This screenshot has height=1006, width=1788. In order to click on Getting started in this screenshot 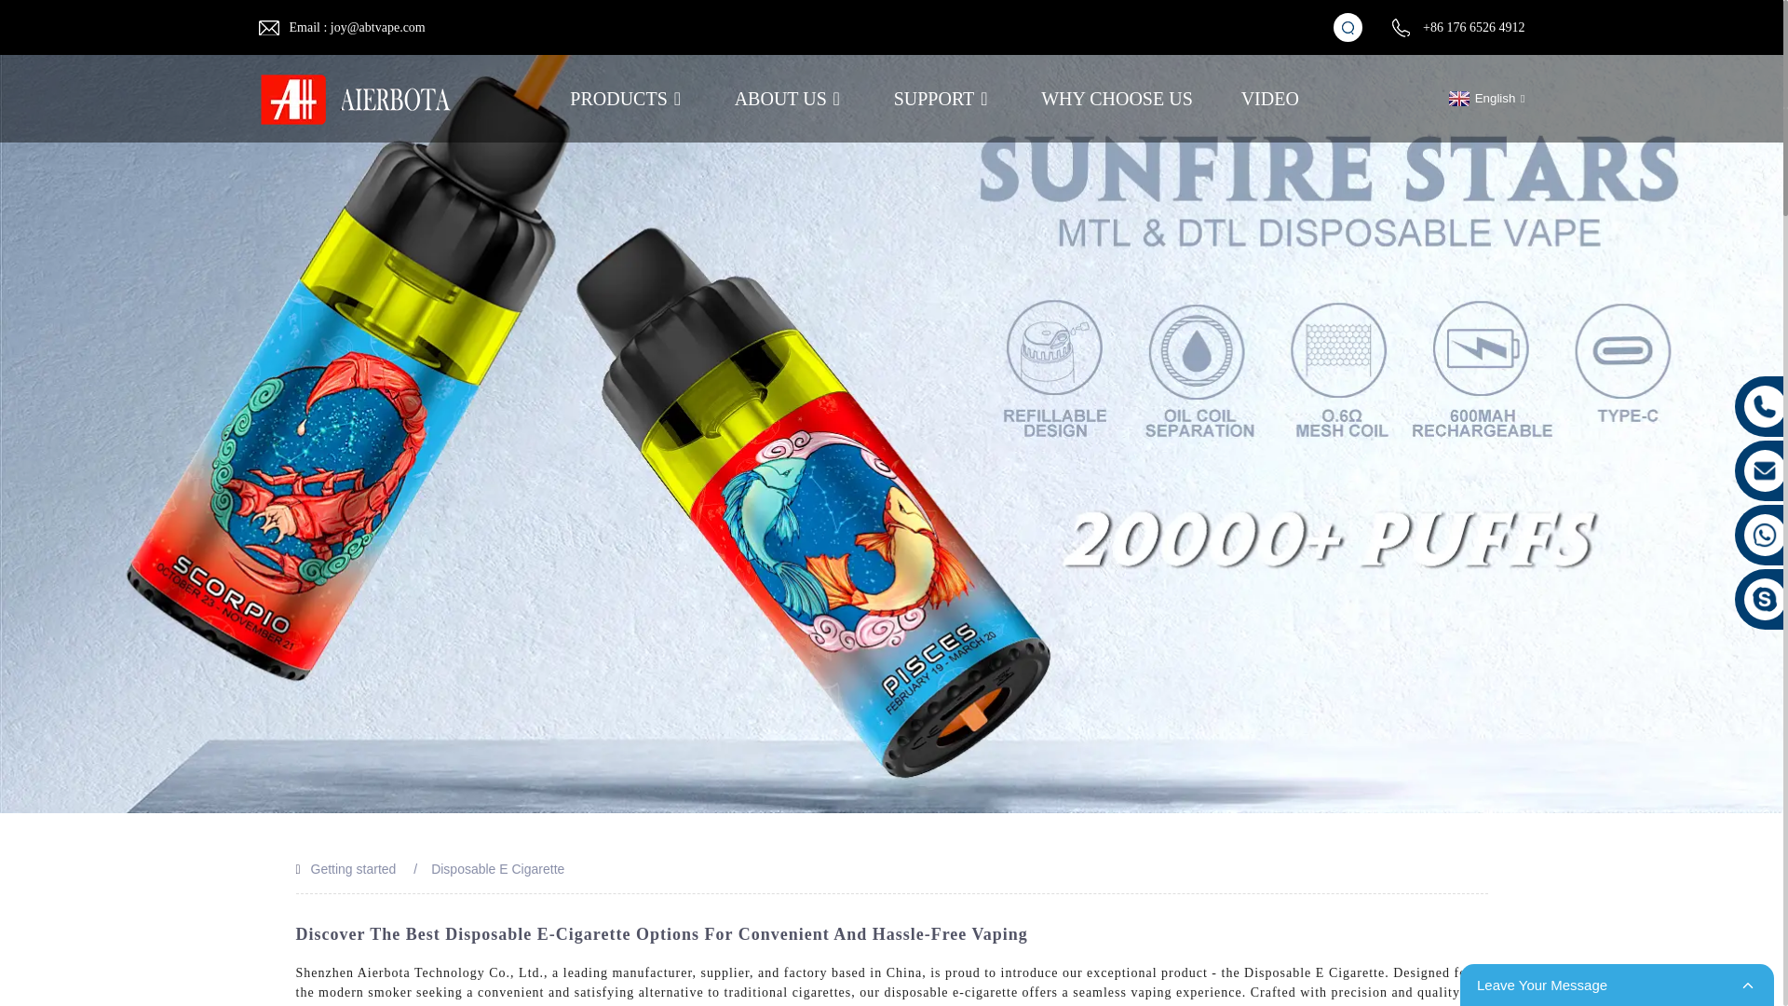, I will do `click(354, 868)`.